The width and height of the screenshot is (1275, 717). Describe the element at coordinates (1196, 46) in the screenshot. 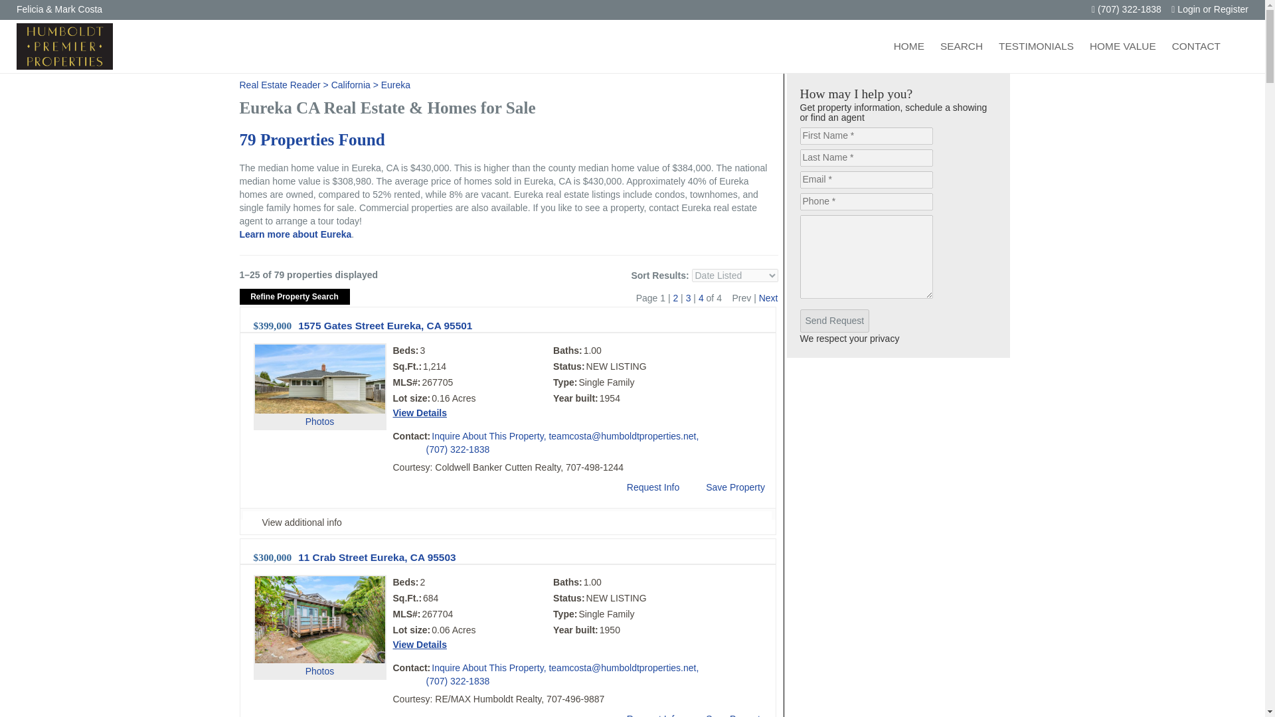

I see `CONTACT` at that location.